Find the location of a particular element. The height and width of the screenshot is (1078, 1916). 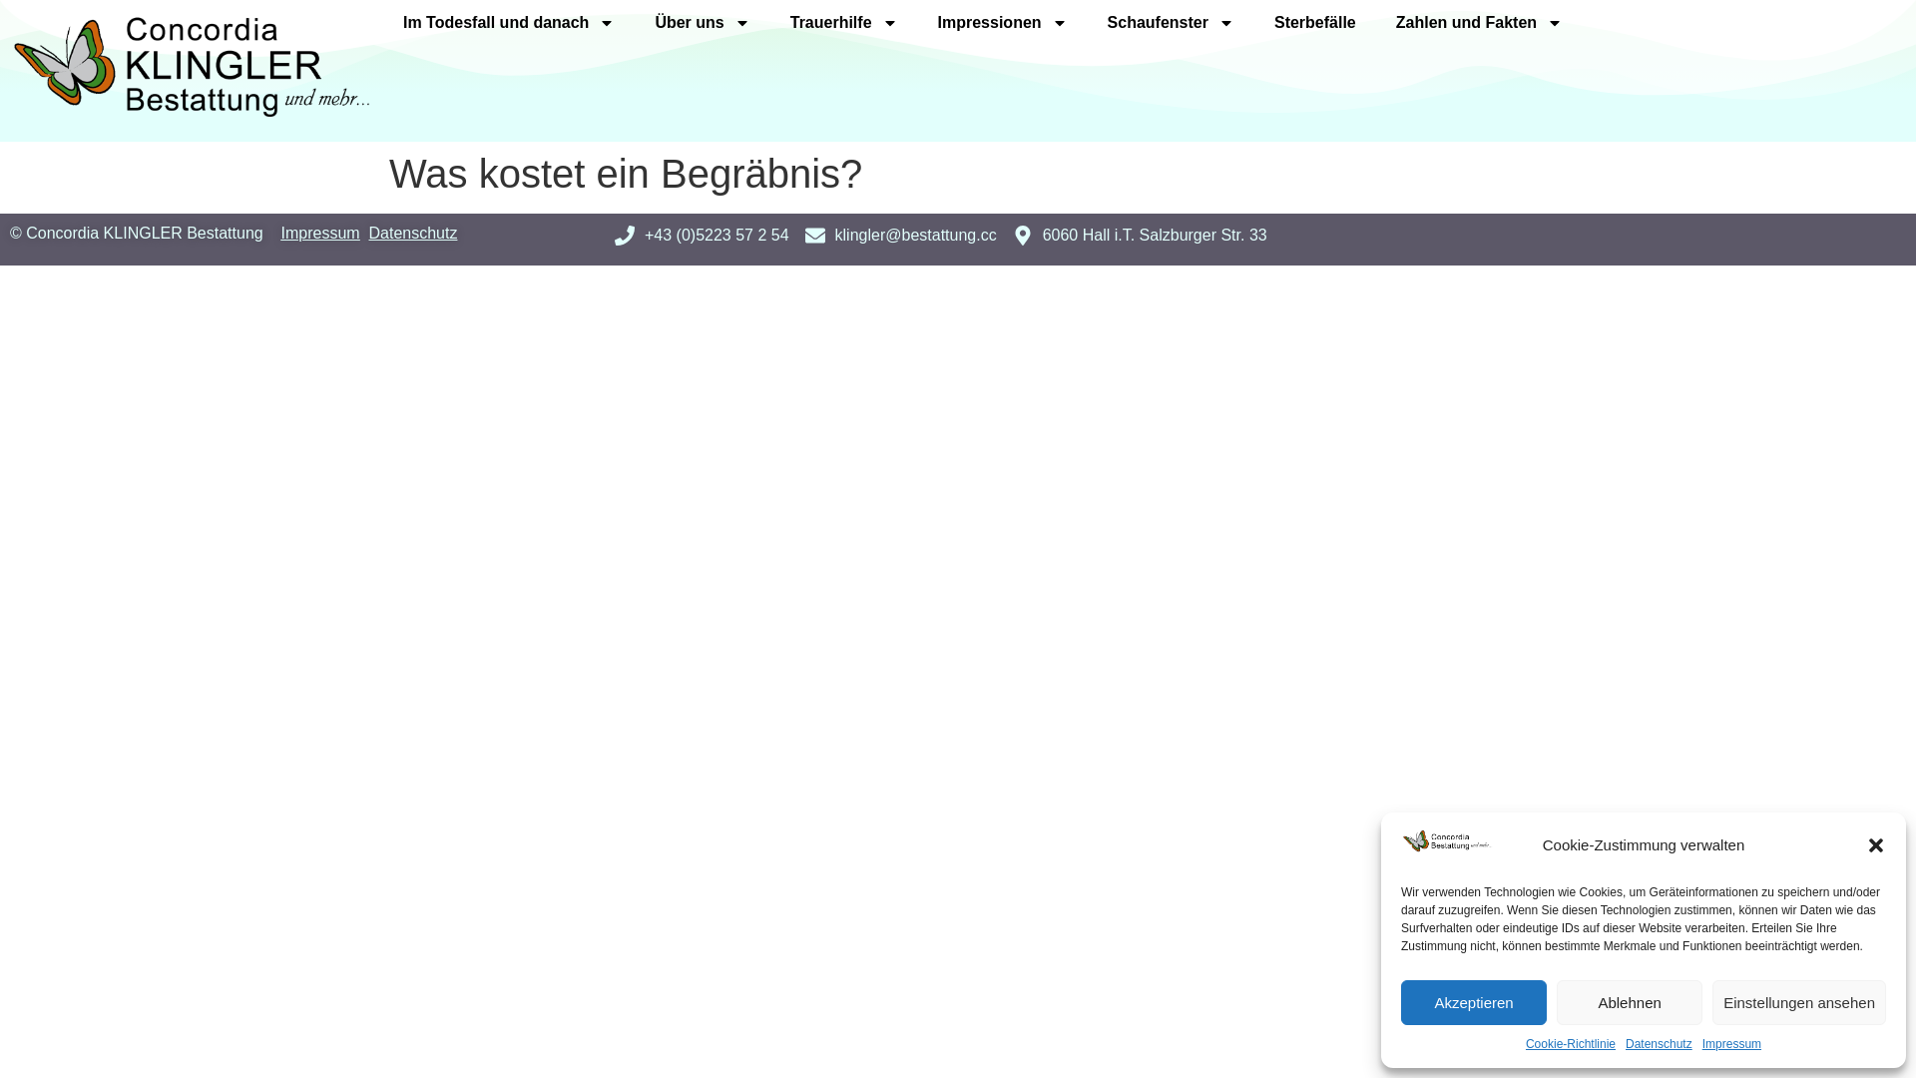

klingler@bestattung.cc is located at coordinates (900, 236).